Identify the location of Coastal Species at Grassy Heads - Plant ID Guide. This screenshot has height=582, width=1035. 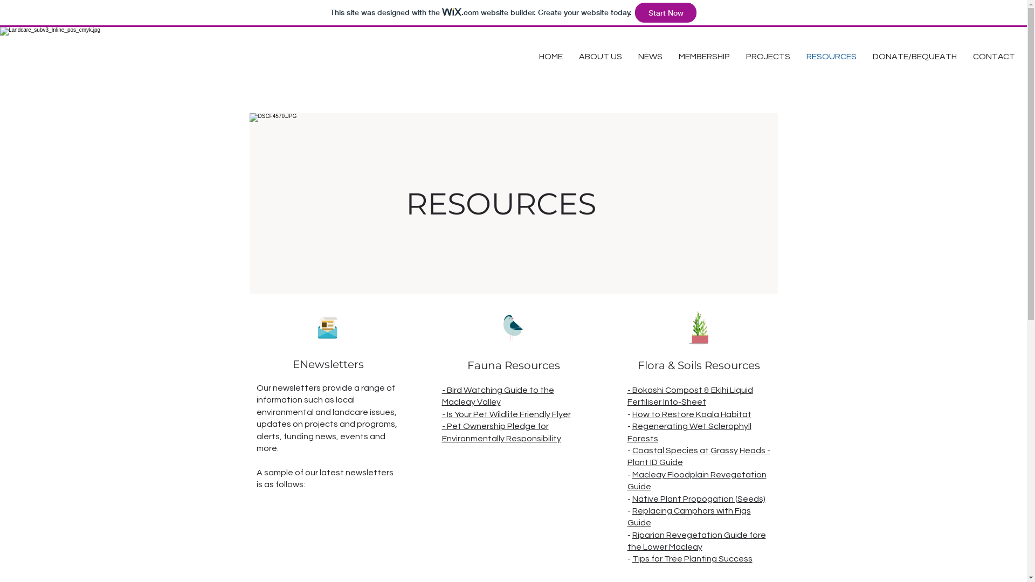
(699, 456).